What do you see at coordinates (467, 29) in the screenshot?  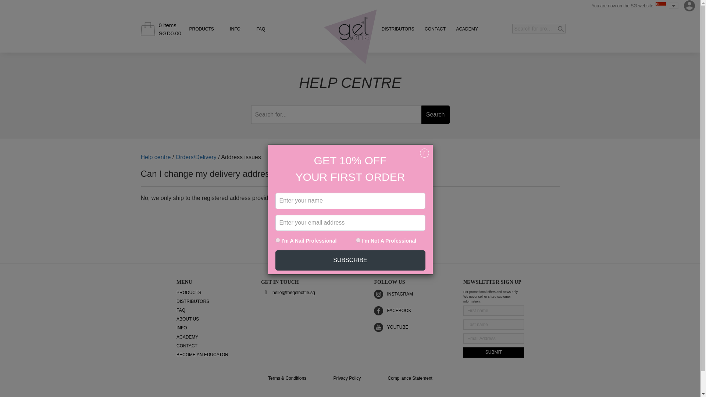 I see `ACADEMY` at bounding box center [467, 29].